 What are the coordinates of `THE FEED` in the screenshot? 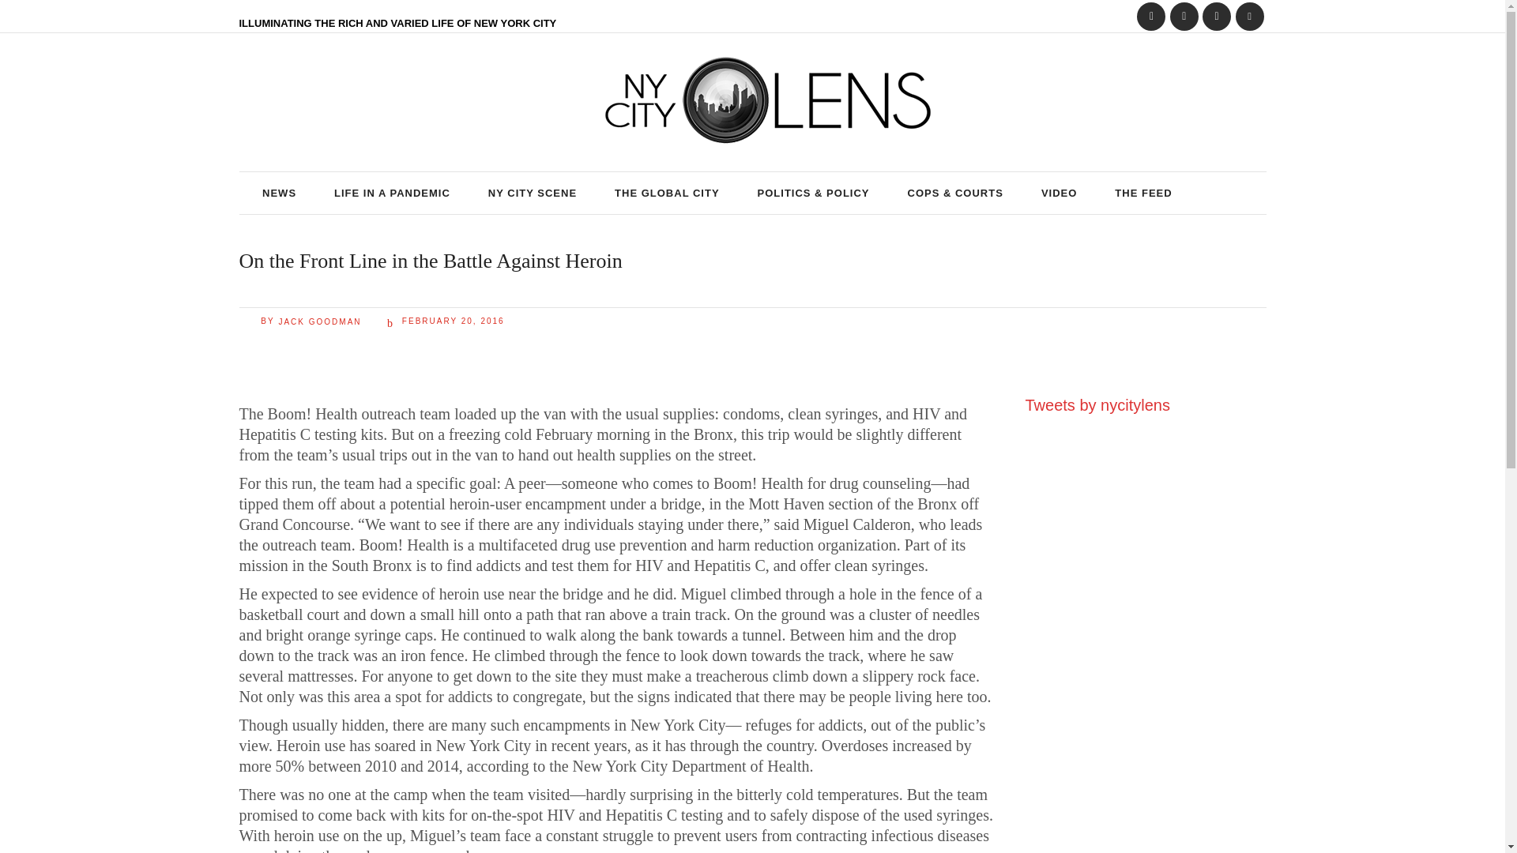 It's located at (1142, 193).